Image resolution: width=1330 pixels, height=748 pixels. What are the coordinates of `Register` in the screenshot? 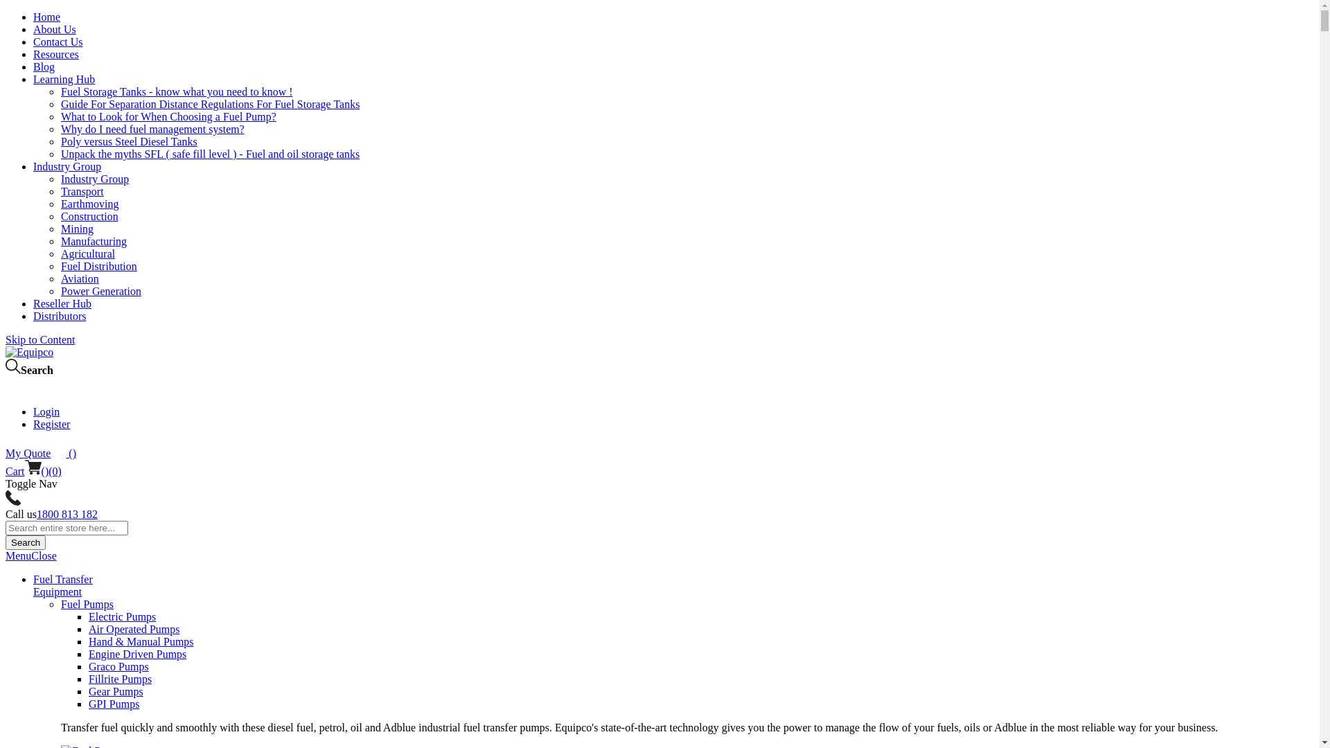 It's located at (51, 424).